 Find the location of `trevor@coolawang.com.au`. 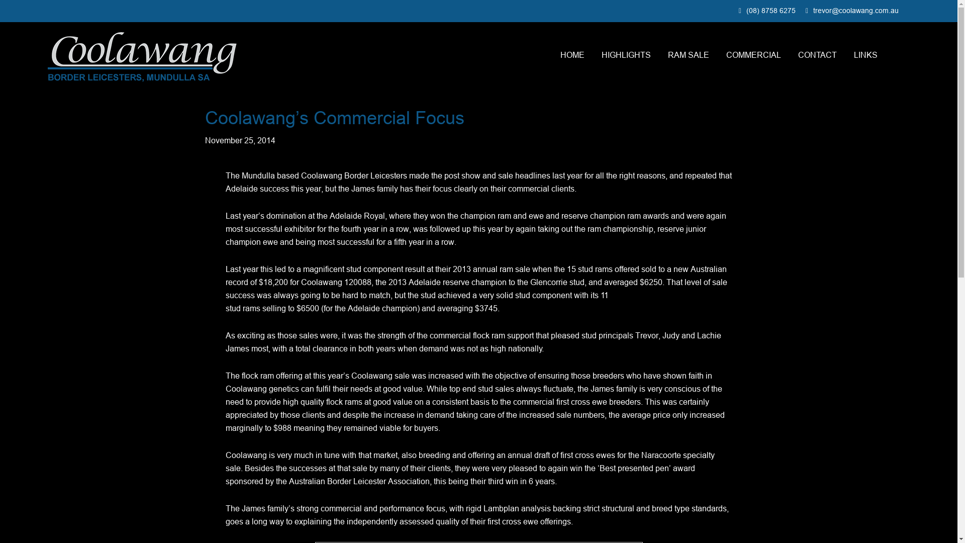

trevor@coolawang.com.au is located at coordinates (856, 11).